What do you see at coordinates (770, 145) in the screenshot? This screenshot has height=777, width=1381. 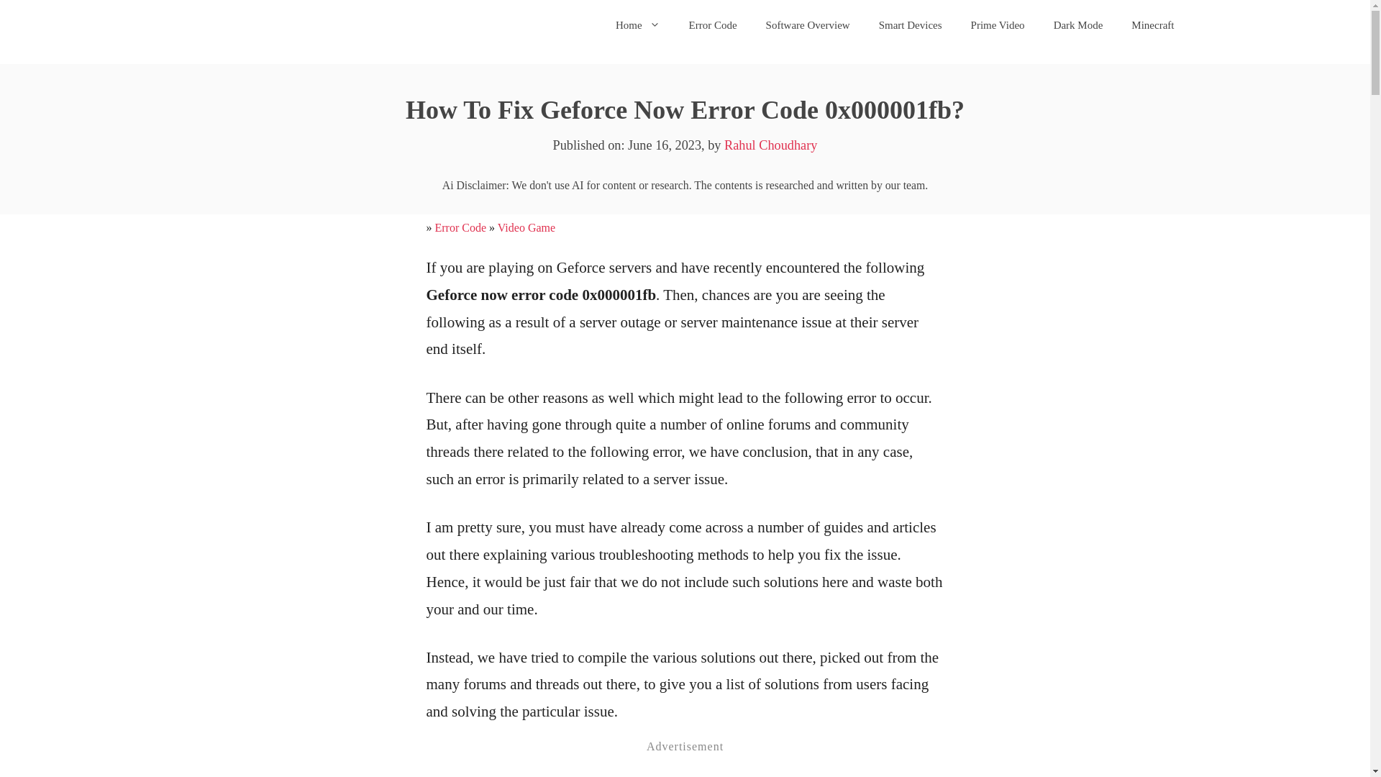 I see `View all posts by Rahul Choudhary` at bounding box center [770, 145].